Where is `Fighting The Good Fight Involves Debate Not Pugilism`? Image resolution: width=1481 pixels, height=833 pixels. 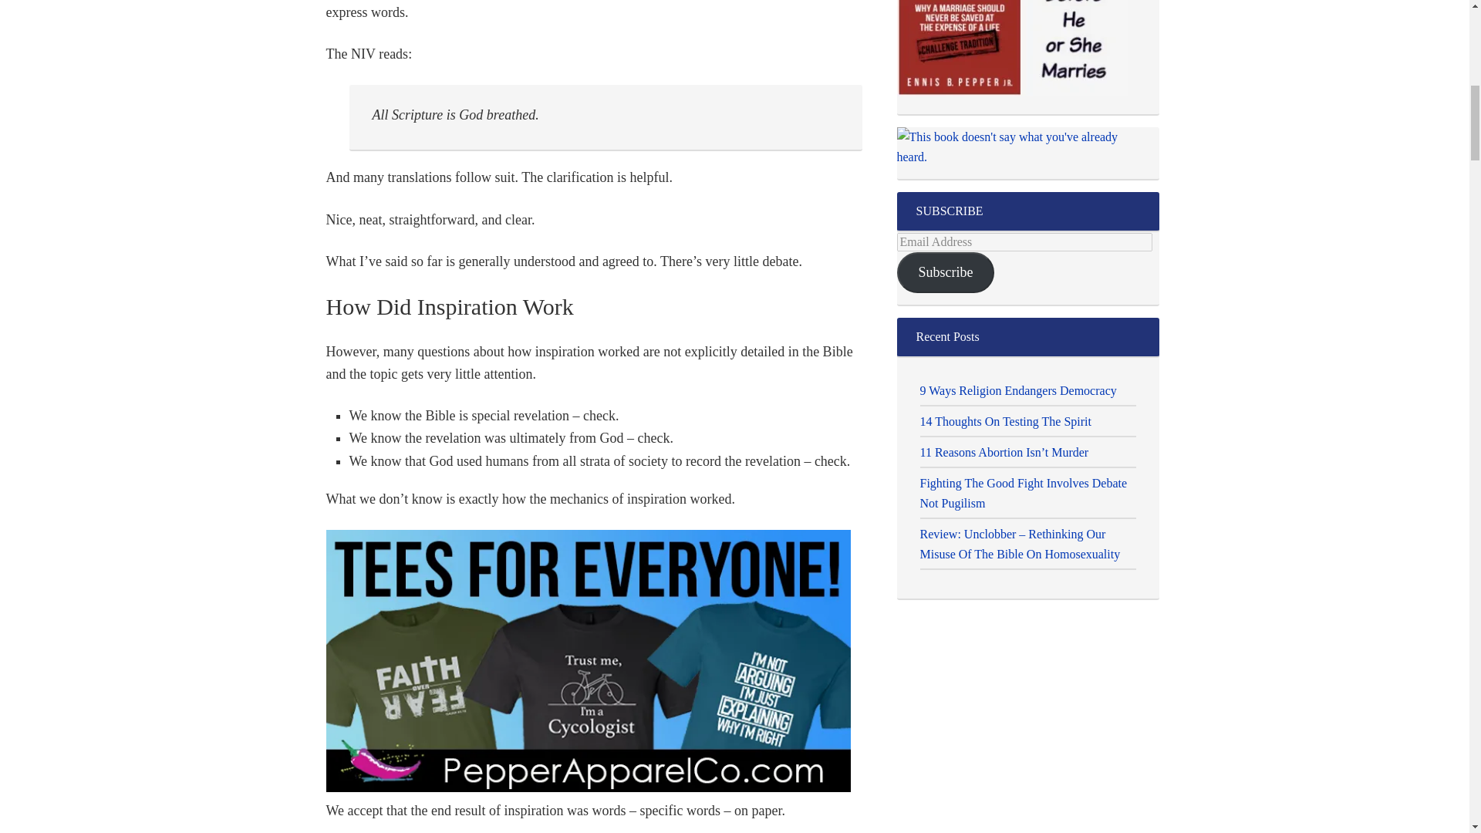 Fighting The Good Fight Involves Debate Not Pugilism is located at coordinates (1023, 492).